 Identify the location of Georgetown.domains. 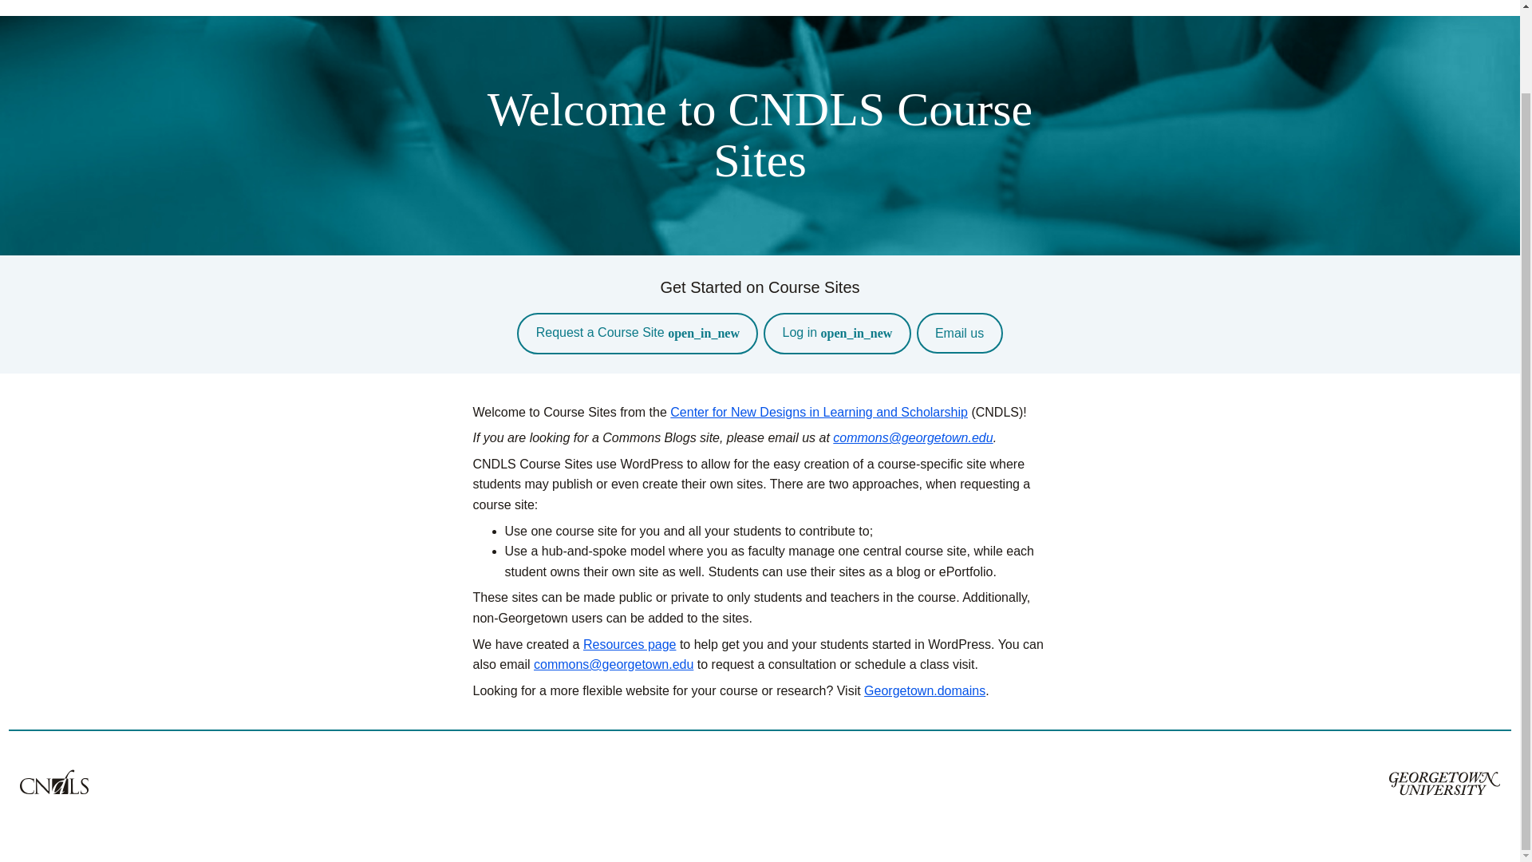
(924, 690).